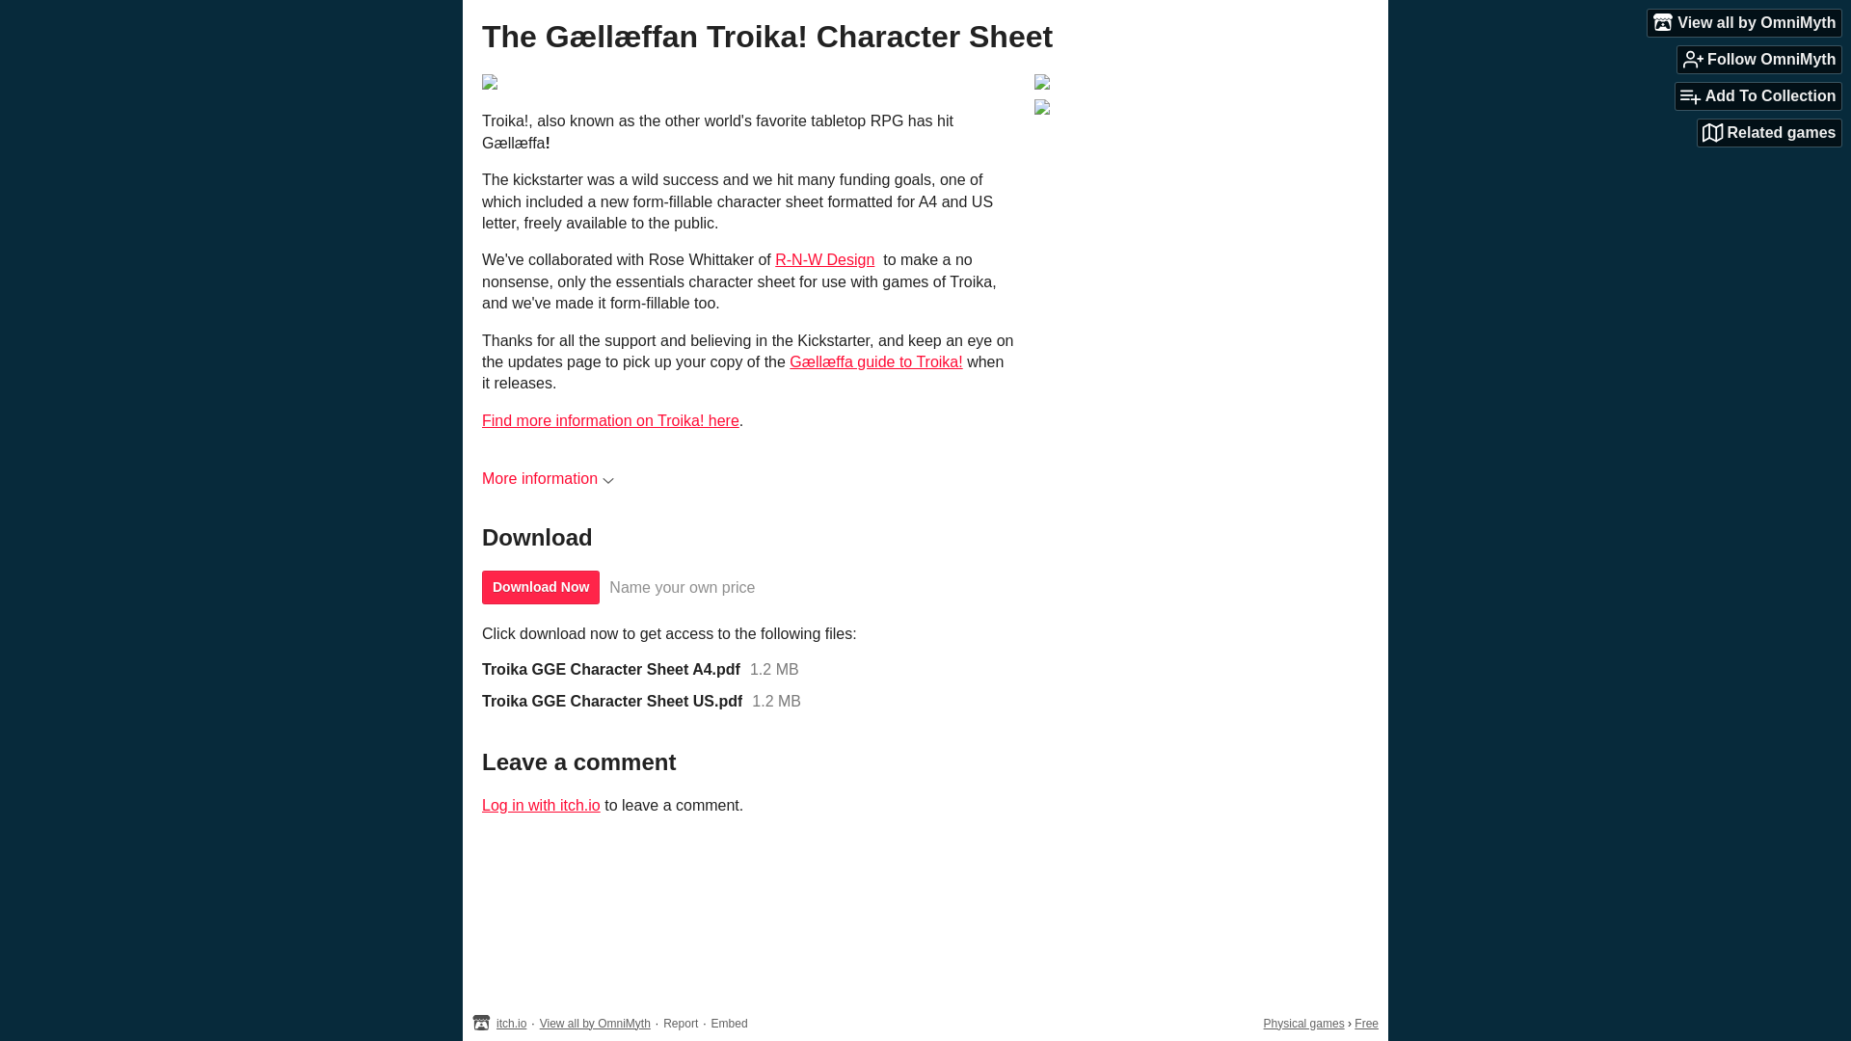  What do you see at coordinates (729, 1023) in the screenshot?
I see `Embed` at bounding box center [729, 1023].